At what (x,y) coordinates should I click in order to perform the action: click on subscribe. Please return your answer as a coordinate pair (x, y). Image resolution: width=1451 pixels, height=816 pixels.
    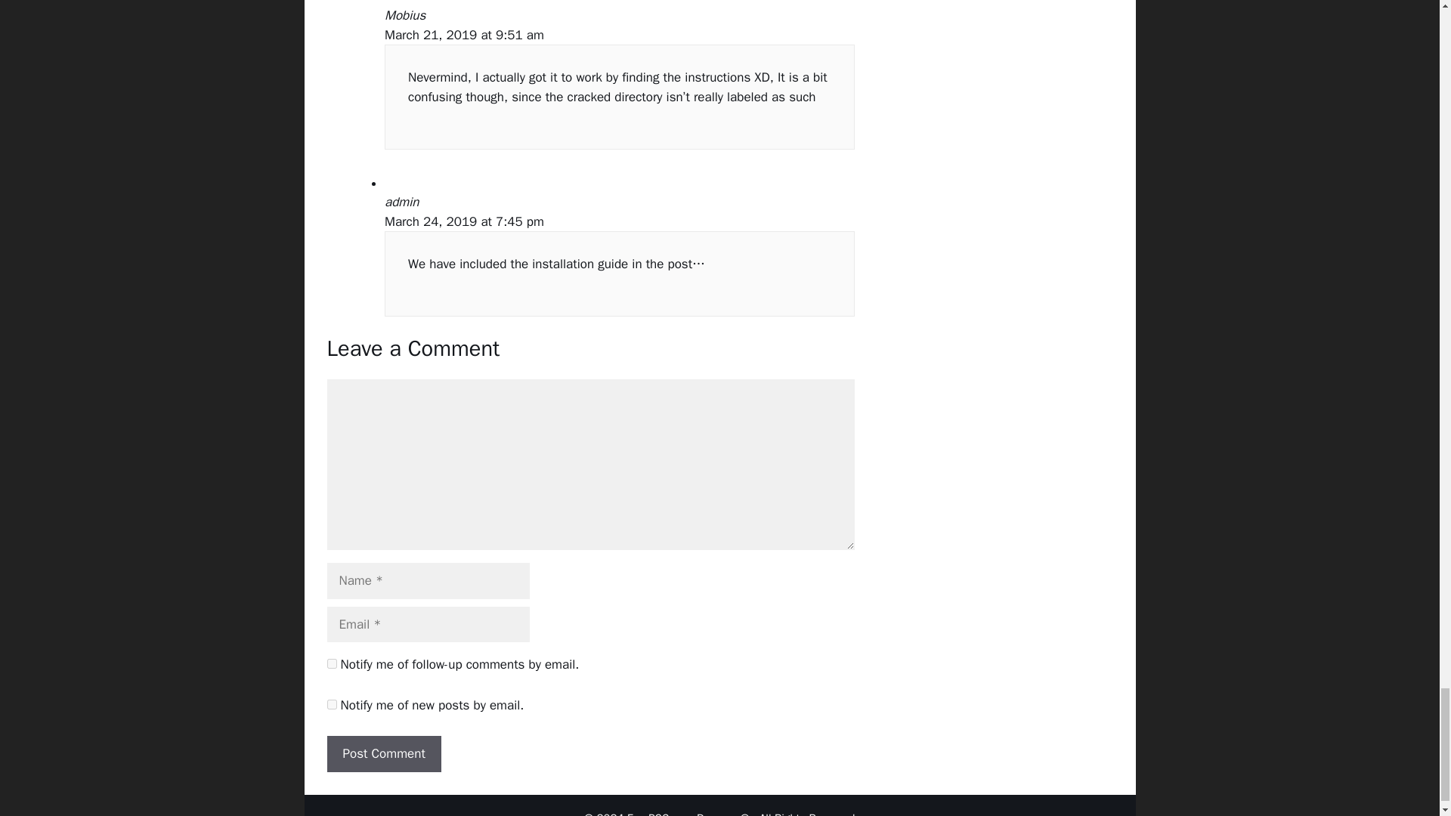
    Looking at the image, I should click on (331, 704).